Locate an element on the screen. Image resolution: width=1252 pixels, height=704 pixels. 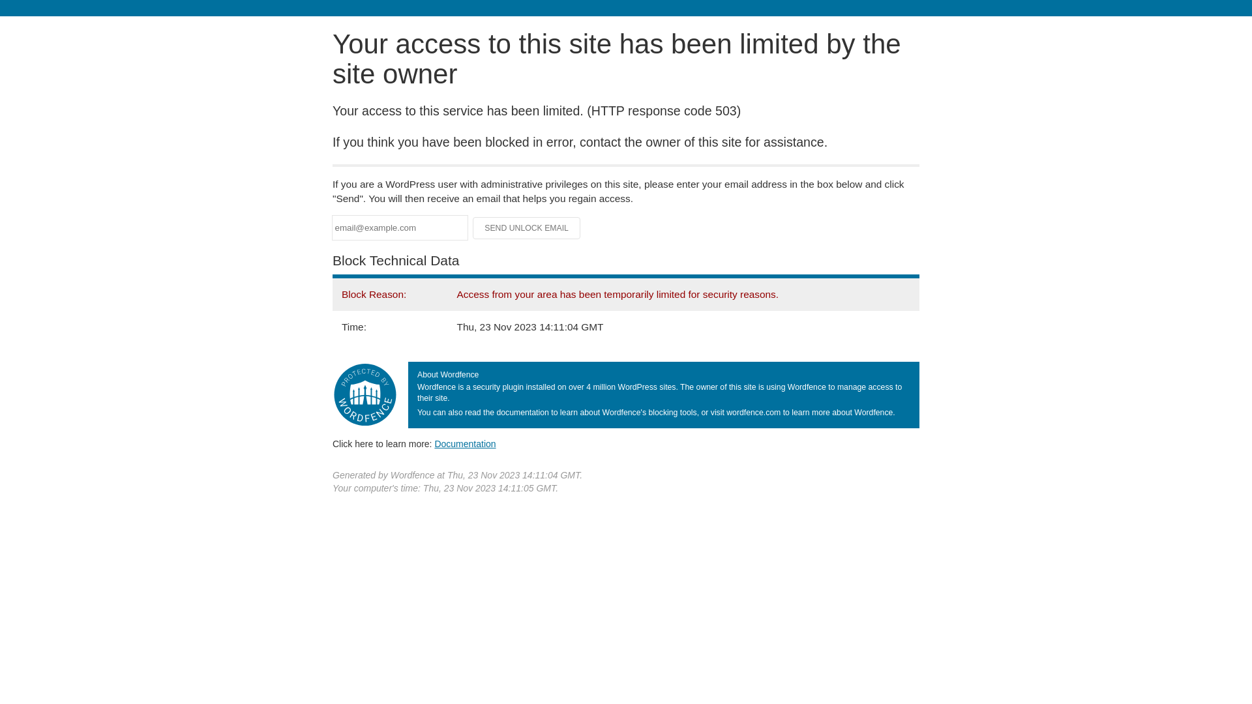
Documentation is located at coordinates (465, 444).